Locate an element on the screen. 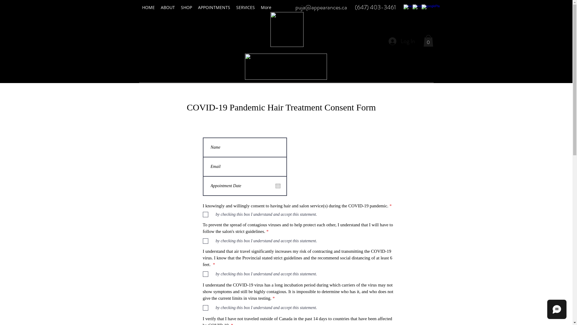  SERVICES is located at coordinates (246, 8).